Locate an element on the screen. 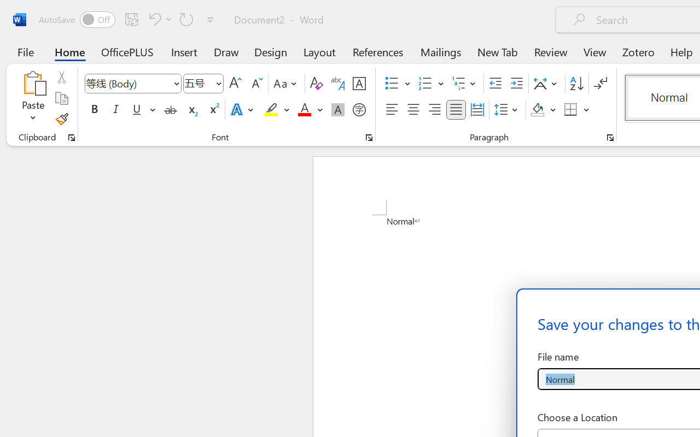  Save is located at coordinates (132, 19).